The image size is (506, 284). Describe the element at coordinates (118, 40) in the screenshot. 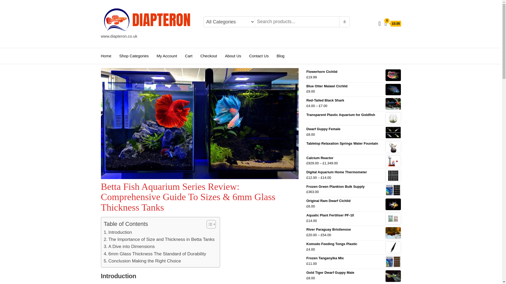

I see `Diapteron Shop` at that location.